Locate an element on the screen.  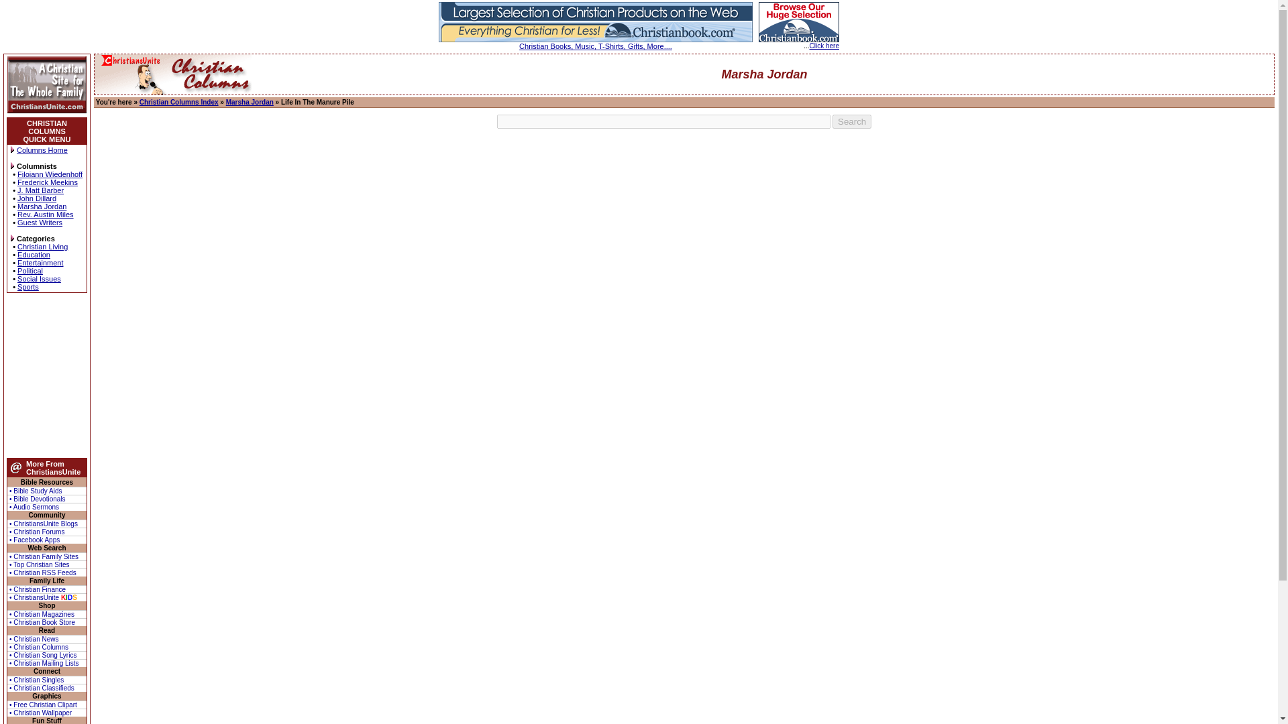
Rev. Austin Miles is located at coordinates (46, 215).